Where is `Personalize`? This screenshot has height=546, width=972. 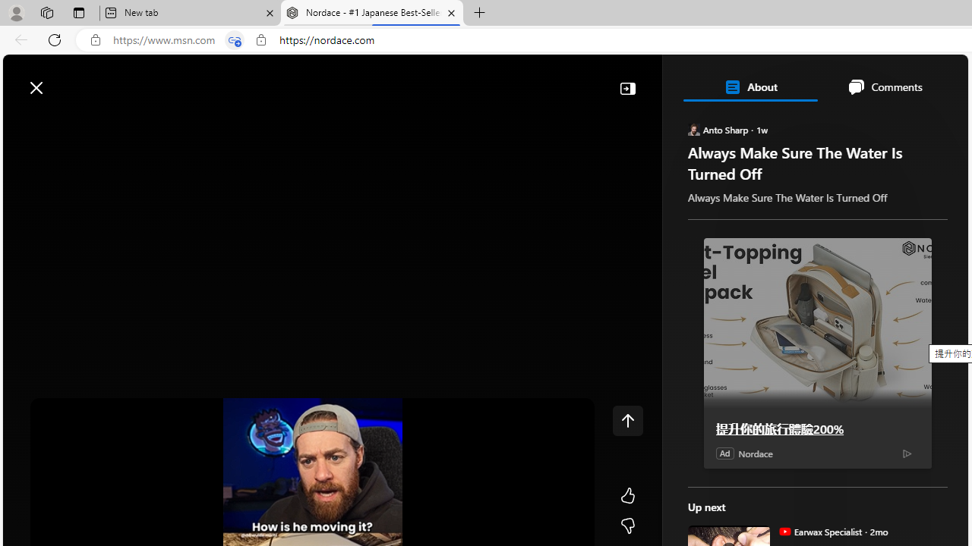 Personalize is located at coordinates (907, 123).